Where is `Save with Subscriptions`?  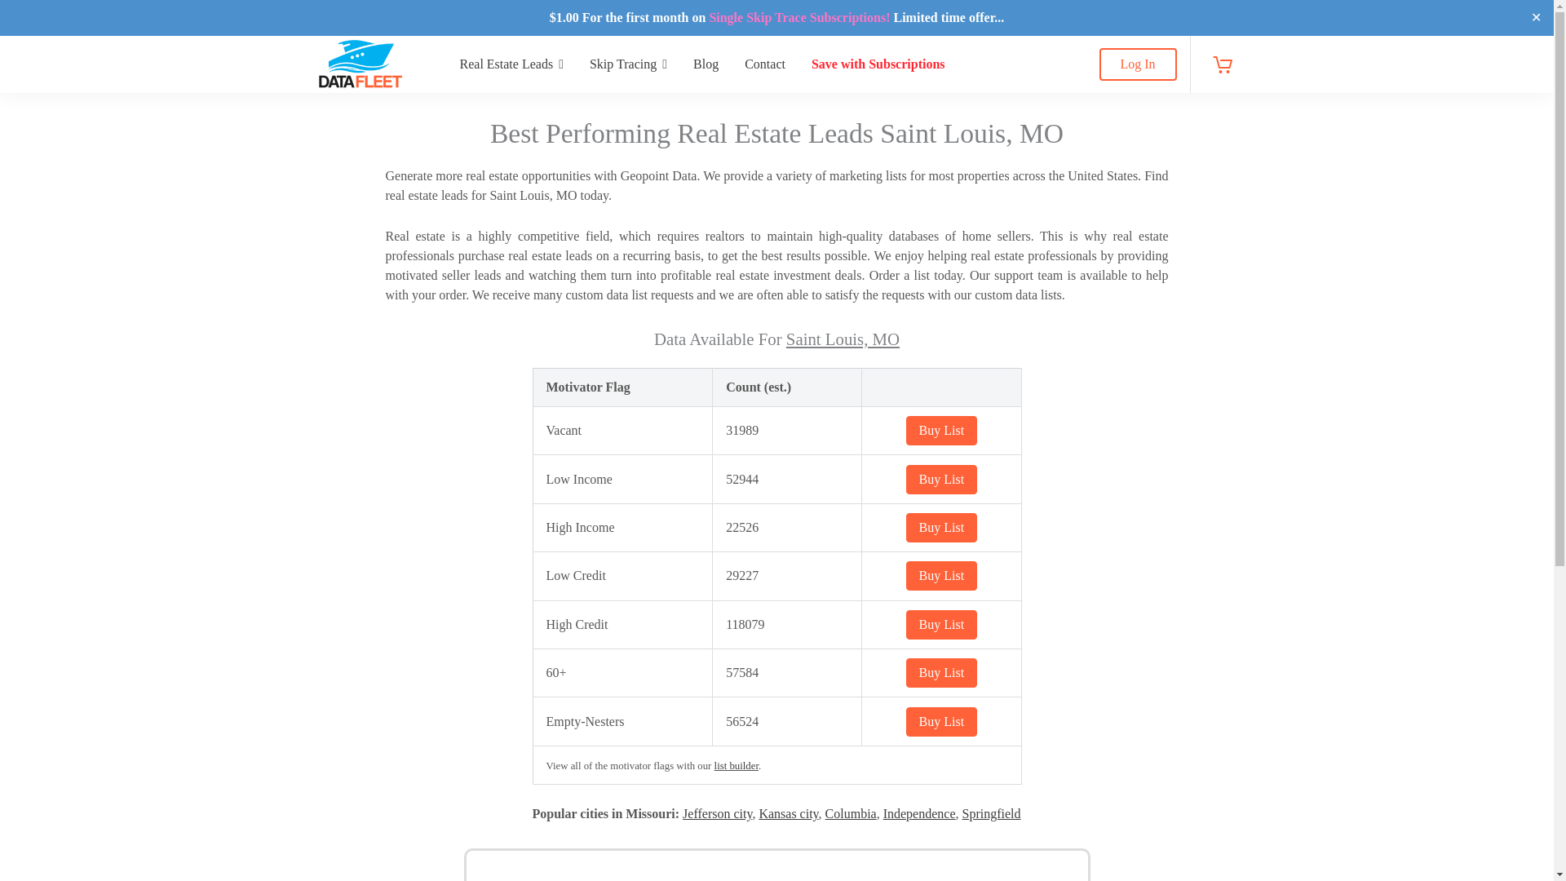 Save with Subscriptions is located at coordinates (878, 64).